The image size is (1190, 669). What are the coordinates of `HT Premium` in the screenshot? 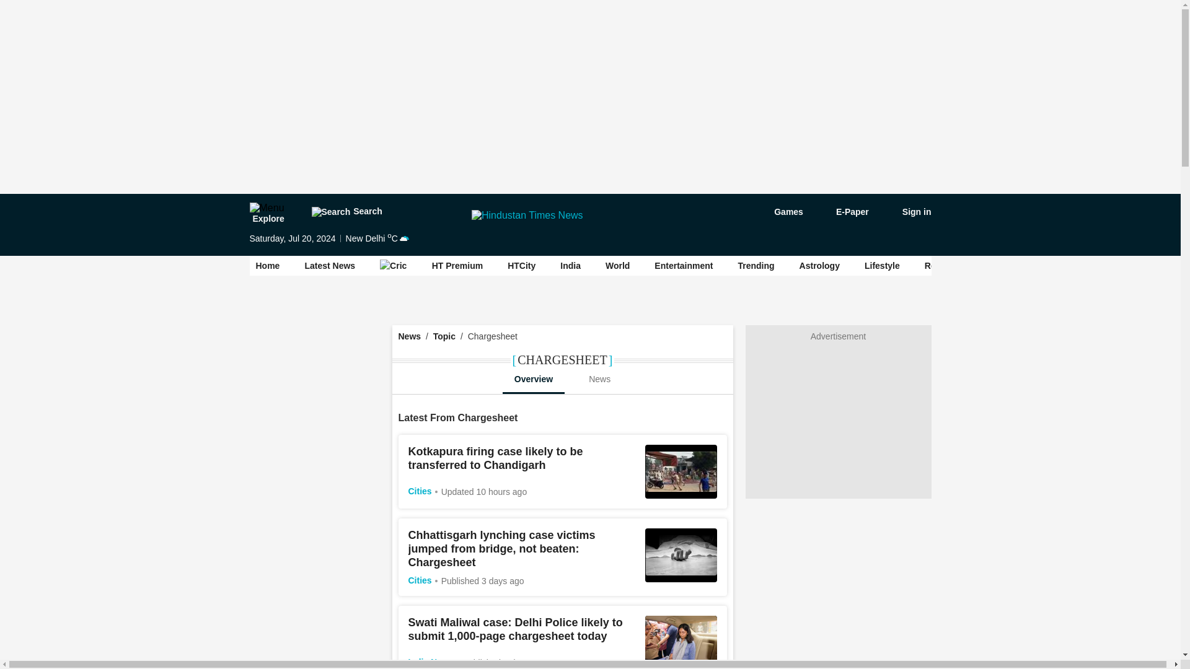 It's located at (457, 266).